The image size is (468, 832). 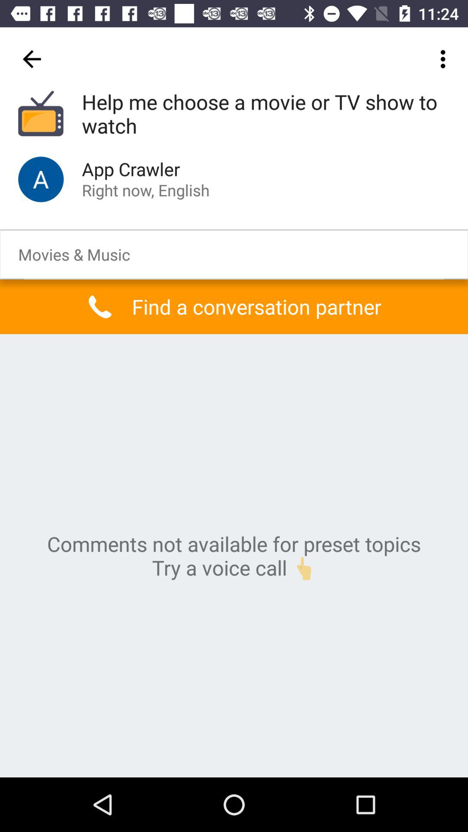 I want to click on turn on the item at the top right corner, so click(x=445, y=59).